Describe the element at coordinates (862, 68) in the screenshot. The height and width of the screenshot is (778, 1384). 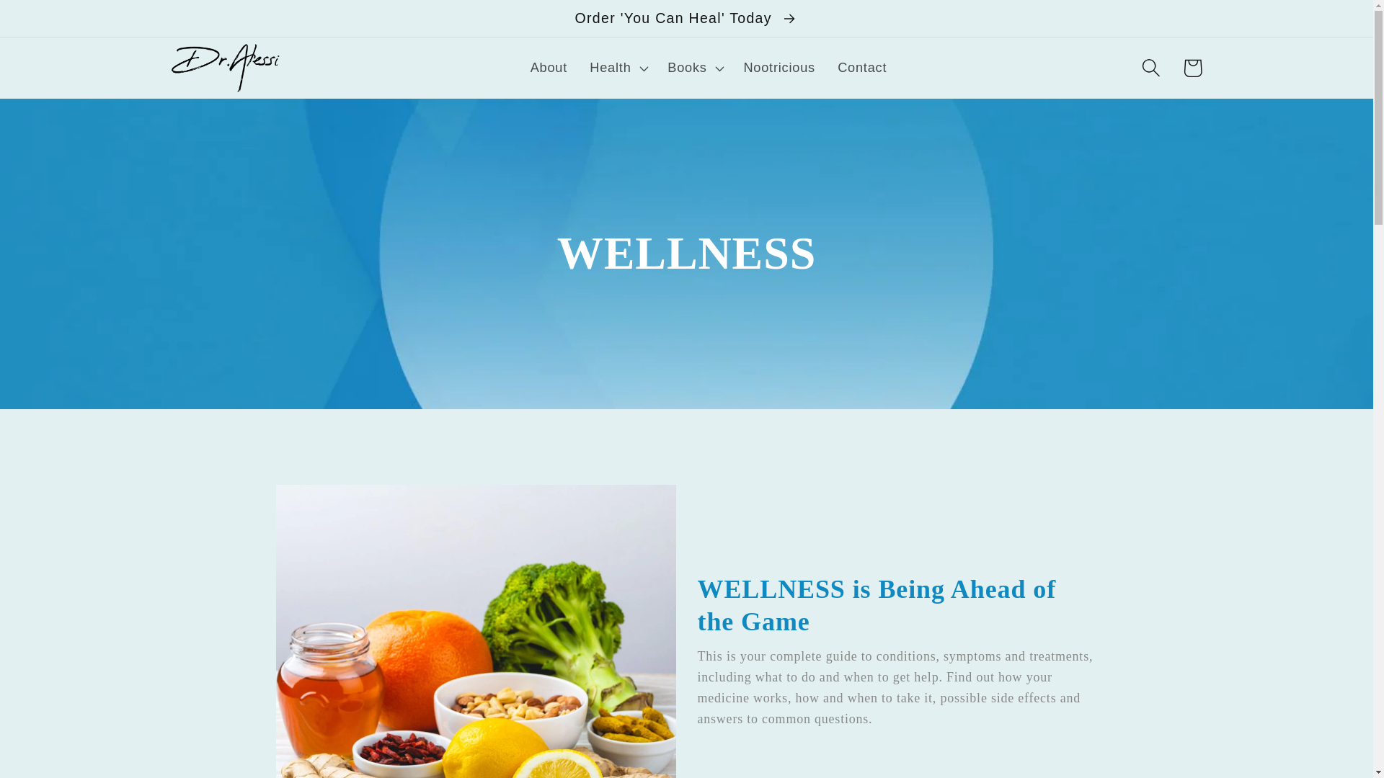
I see `Contact` at that location.